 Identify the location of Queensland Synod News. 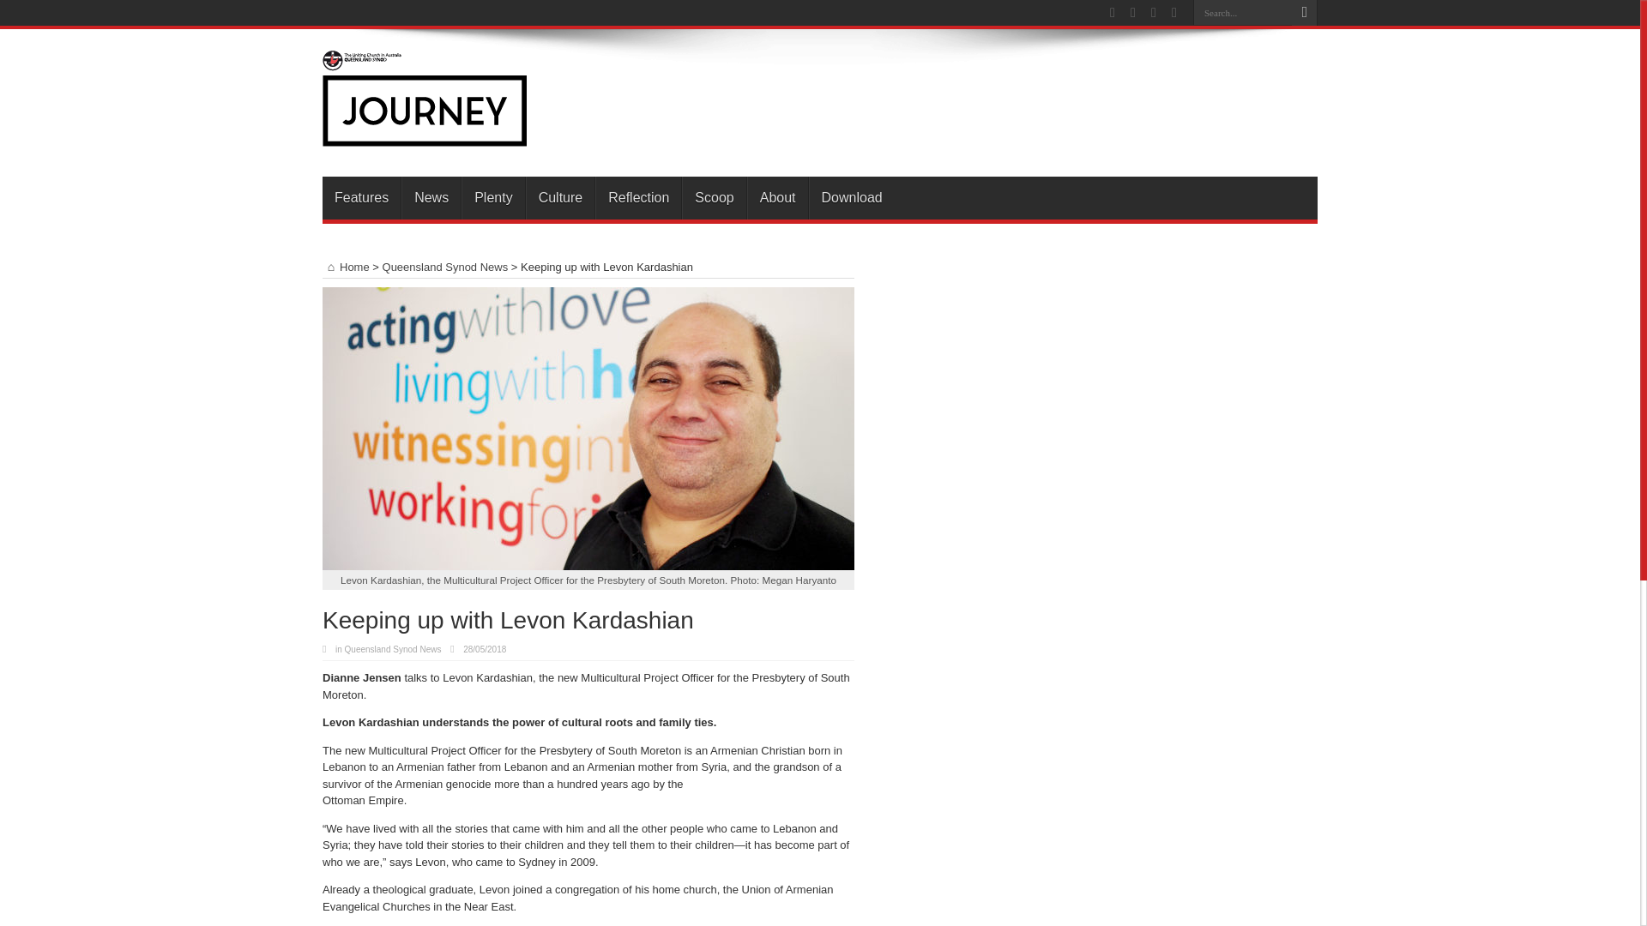
(445, 266).